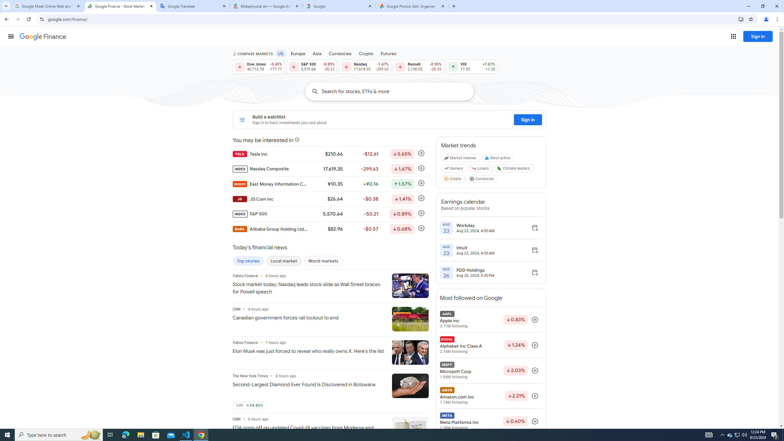 The height and width of the screenshot is (441, 784). What do you see at coordinates (317, 53) in the screenshot?
I see `Asia` at bounding box center [317, 53].